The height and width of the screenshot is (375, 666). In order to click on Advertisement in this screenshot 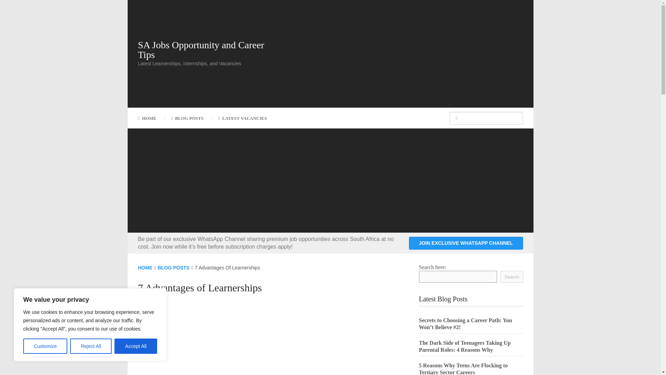, I will do `click(395, 53)`.